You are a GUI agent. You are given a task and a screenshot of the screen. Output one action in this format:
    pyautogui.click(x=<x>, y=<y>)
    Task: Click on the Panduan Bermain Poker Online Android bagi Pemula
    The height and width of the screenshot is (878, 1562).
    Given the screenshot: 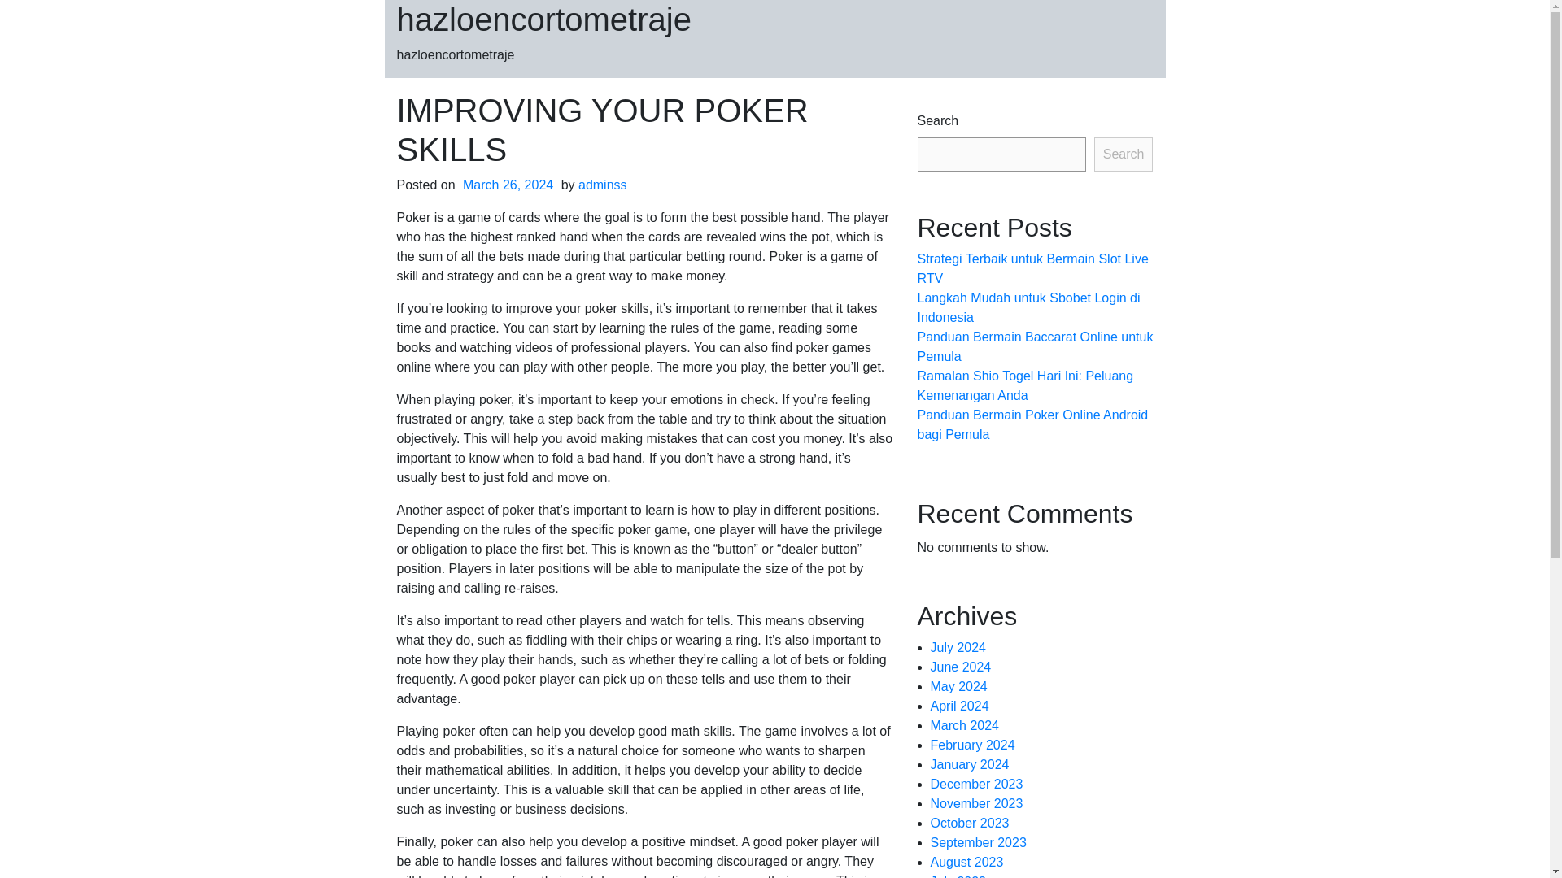 What is the action you would take?
    pyautogui.click(x=1033, y=424)
    